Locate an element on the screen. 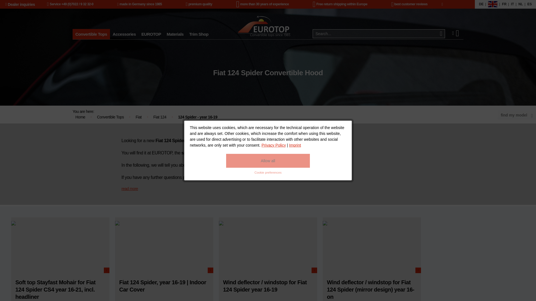 The image size is (536, 301). Convertible Tops is located at coordinates (91, 34).